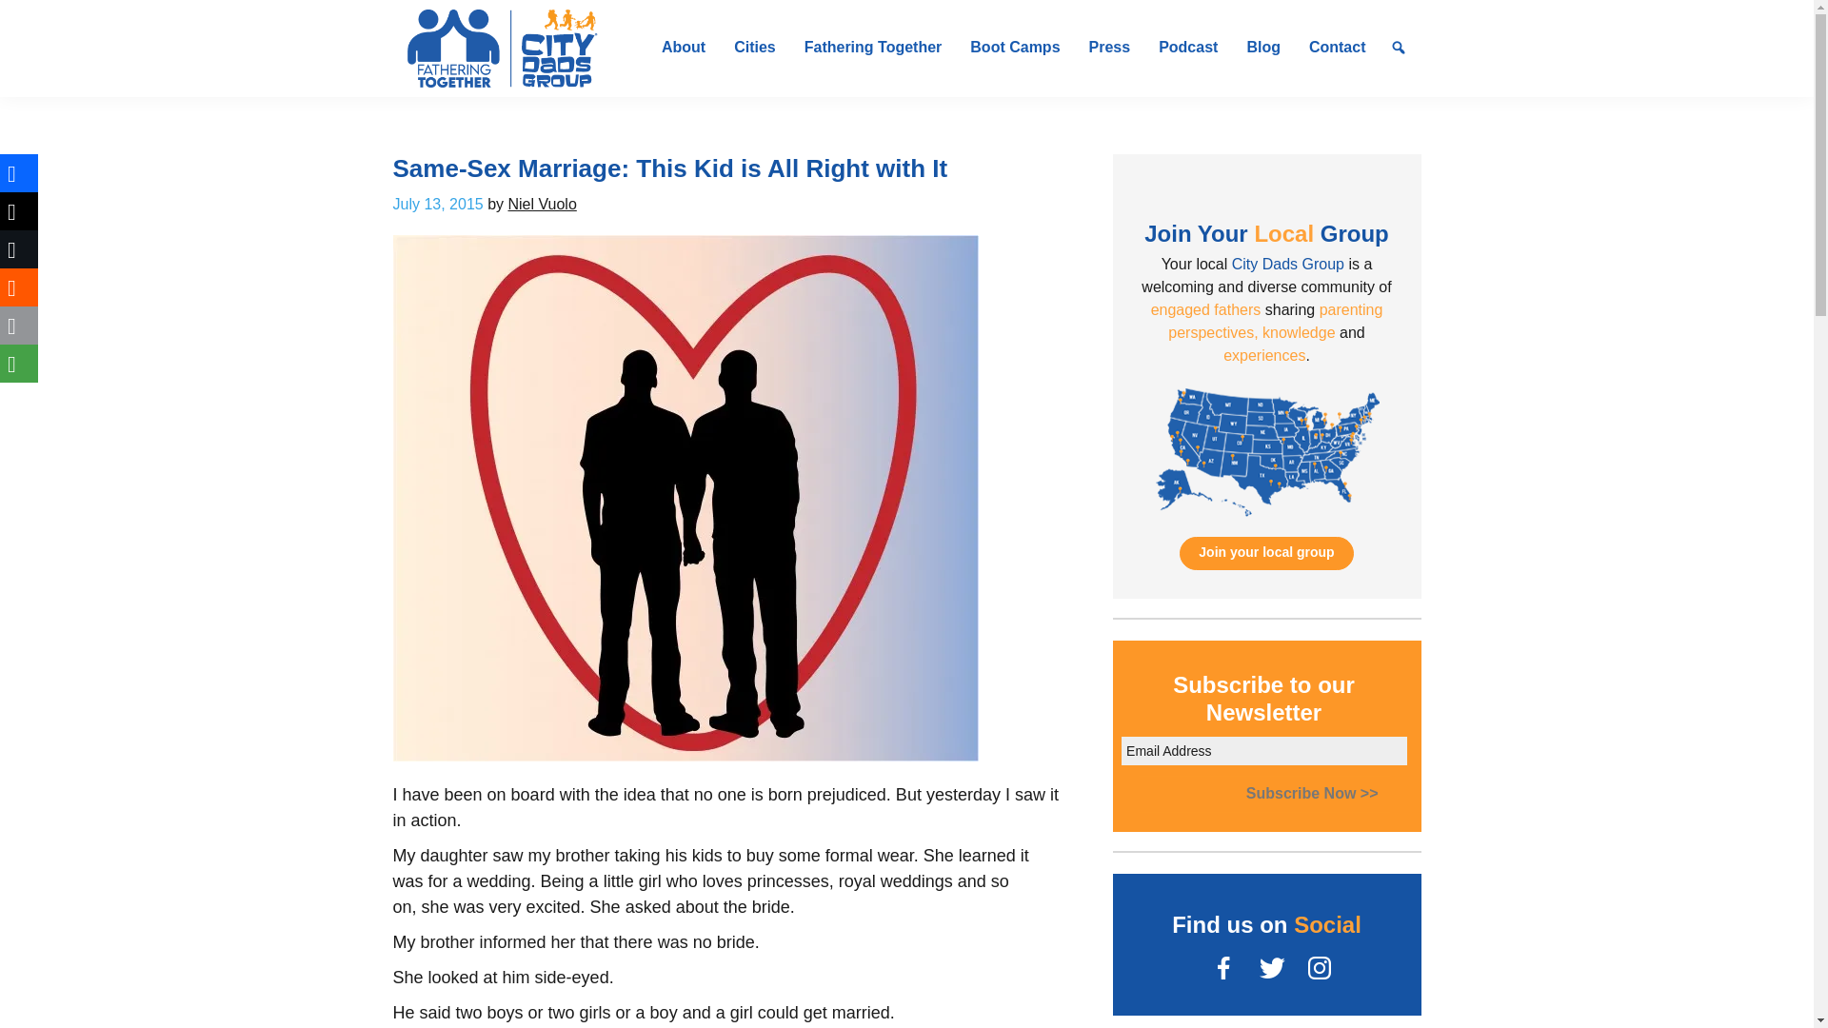 Image resolution: width=1828 pixels, height=1028 pixels. What do you see at coordinates (754, 48) in the screenshot?
I see `Cities` at bounding box center [754, 48].